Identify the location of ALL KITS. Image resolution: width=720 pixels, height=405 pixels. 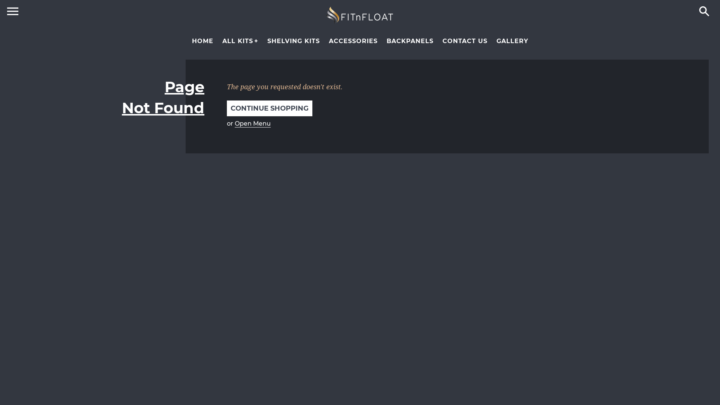
(240, 41).